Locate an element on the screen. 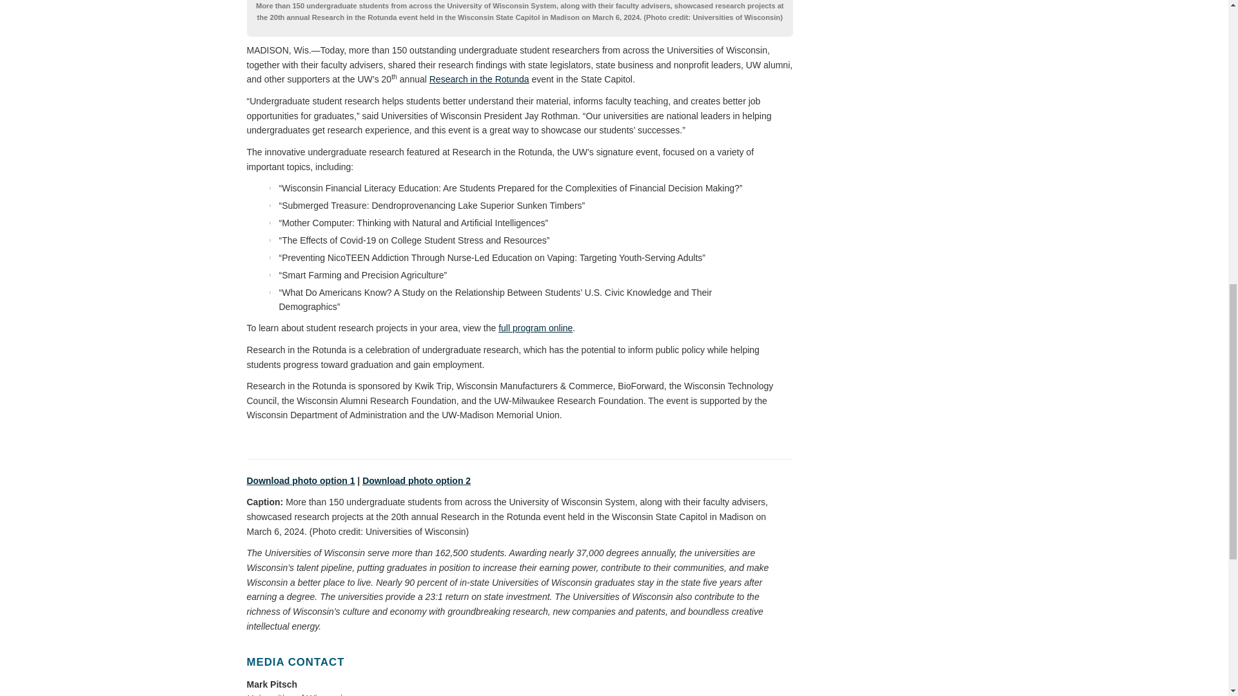 Image resolution: width=1238 pixels, height=696 pixels. Download photo option 2 is located at coordinates (417, 481).